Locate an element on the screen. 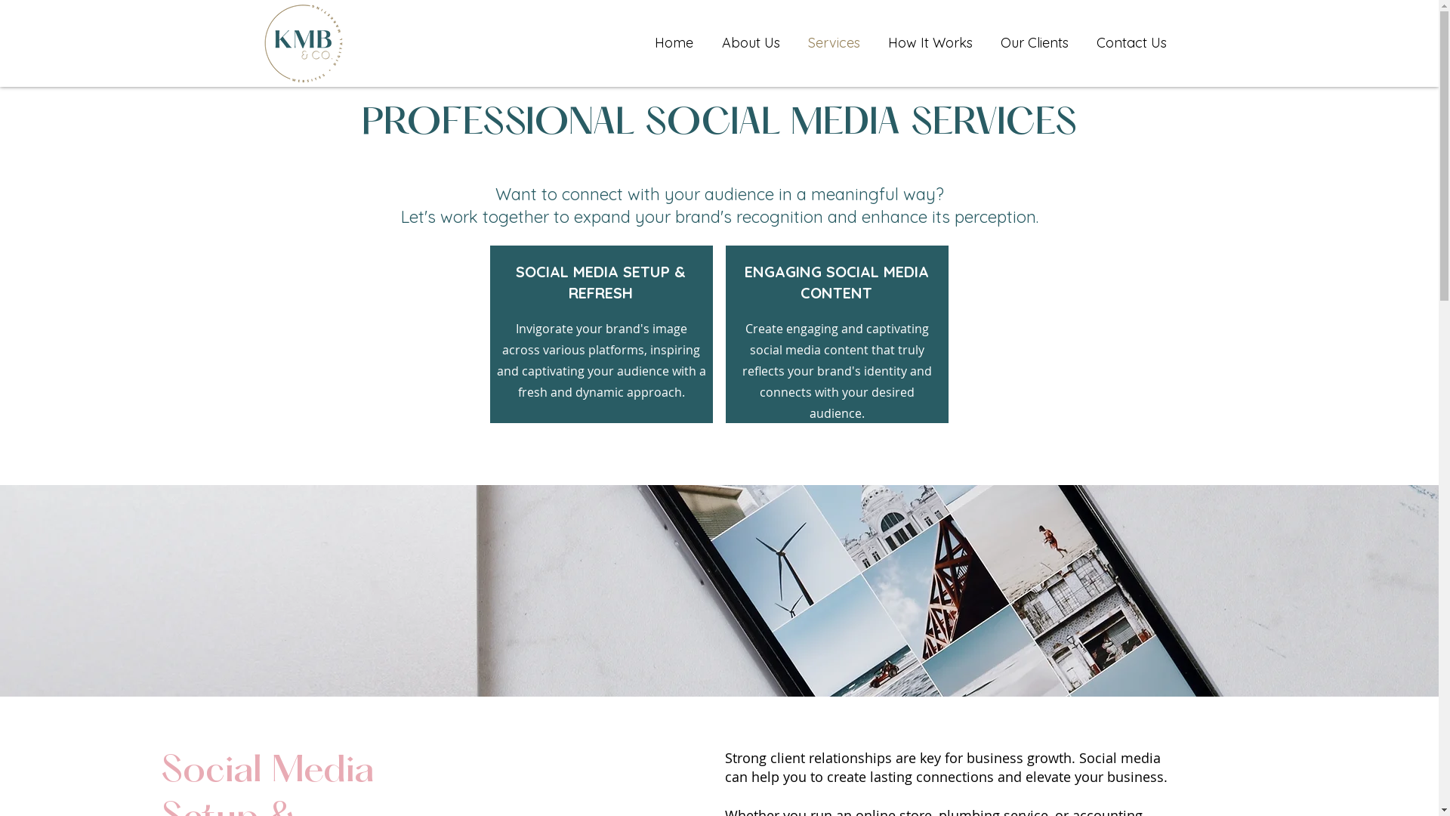 This screenshot has height=816, width=1450. Contact Us is located at coordinates (1131, 43).